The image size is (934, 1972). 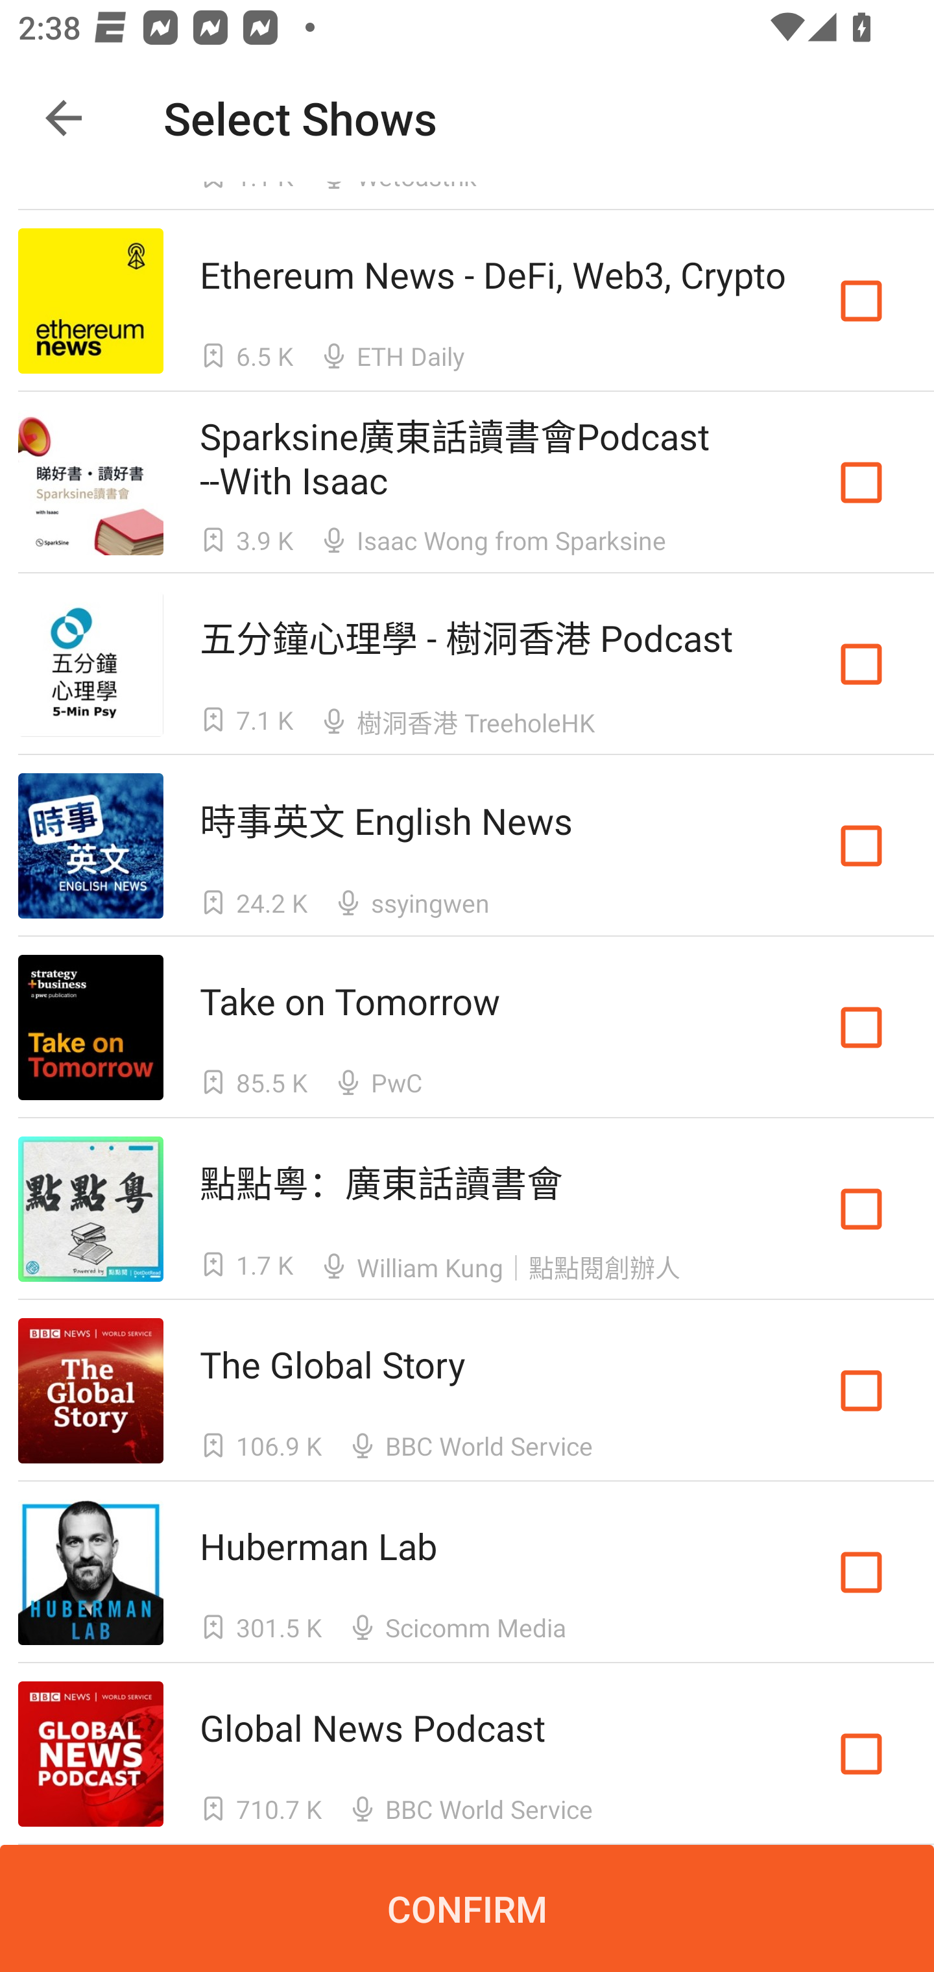 What do you see at coordinates (64, 118) in the screenshot?
I see `Navigate up` at bounding box center [64, 118].